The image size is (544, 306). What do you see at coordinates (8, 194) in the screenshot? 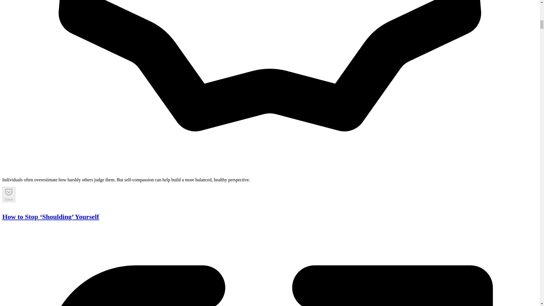
I see `Save` at bounding box center [8, 194].